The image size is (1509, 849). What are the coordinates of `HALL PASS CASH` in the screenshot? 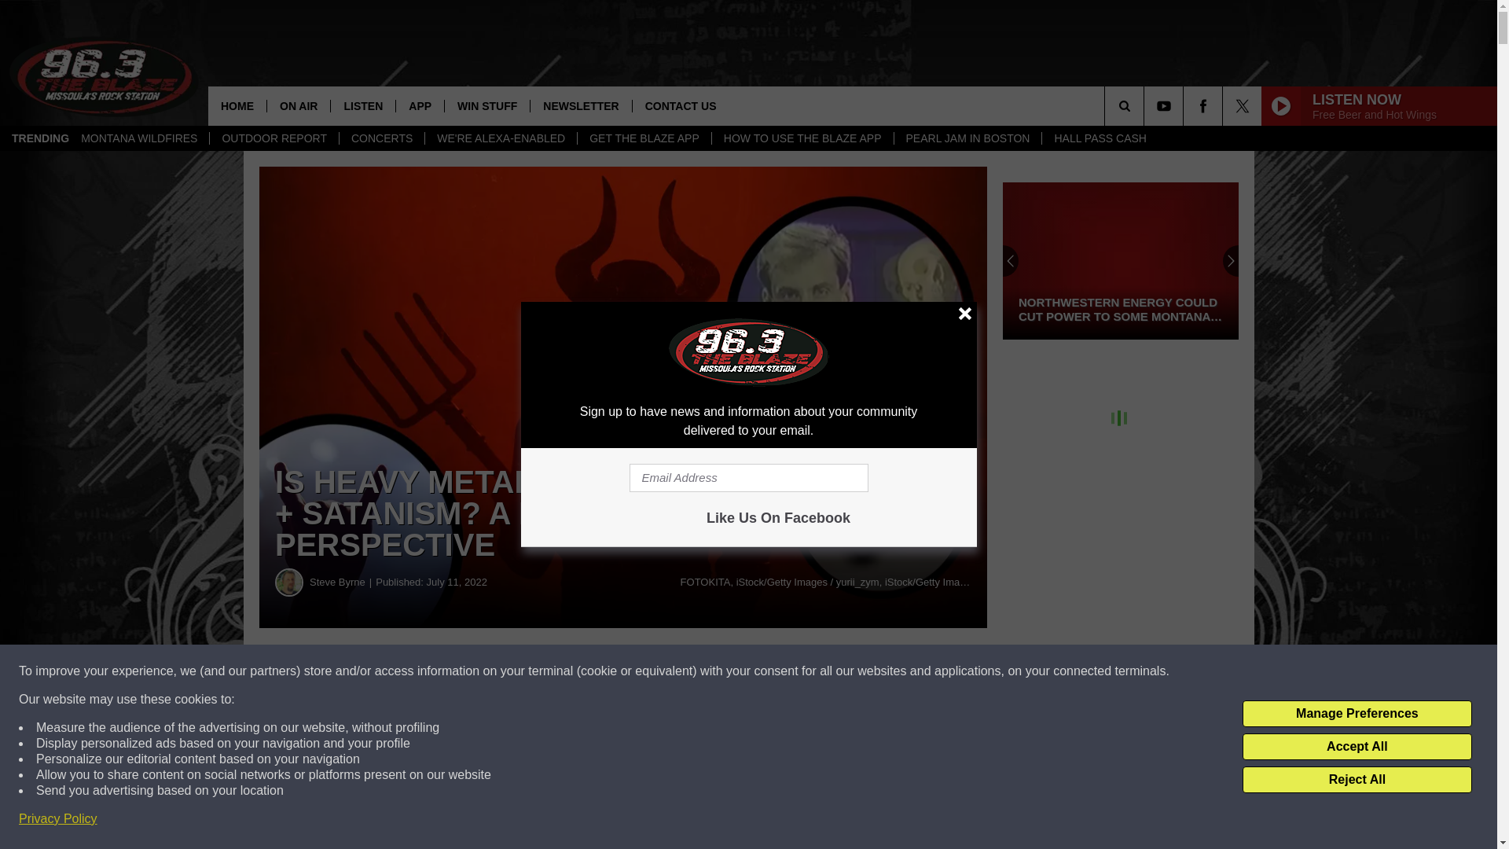 It's located at (1100, 138).